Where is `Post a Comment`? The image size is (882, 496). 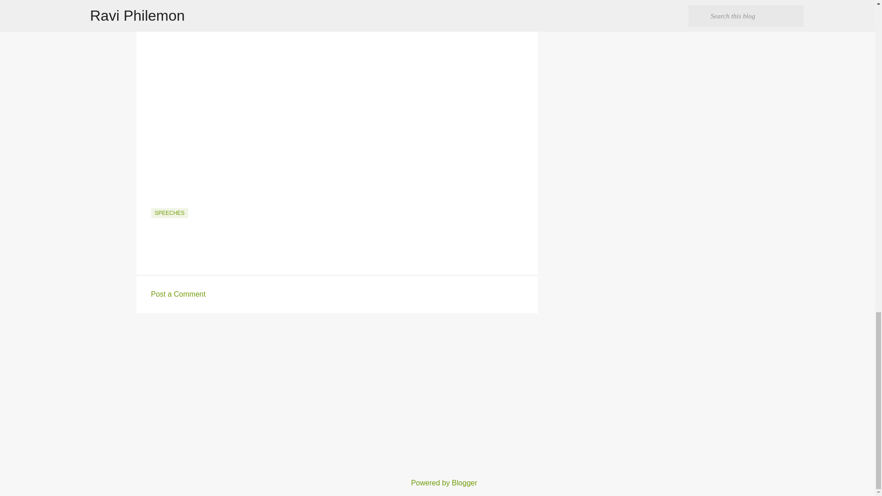
Post a Comment is located at coordinates (178, 294).